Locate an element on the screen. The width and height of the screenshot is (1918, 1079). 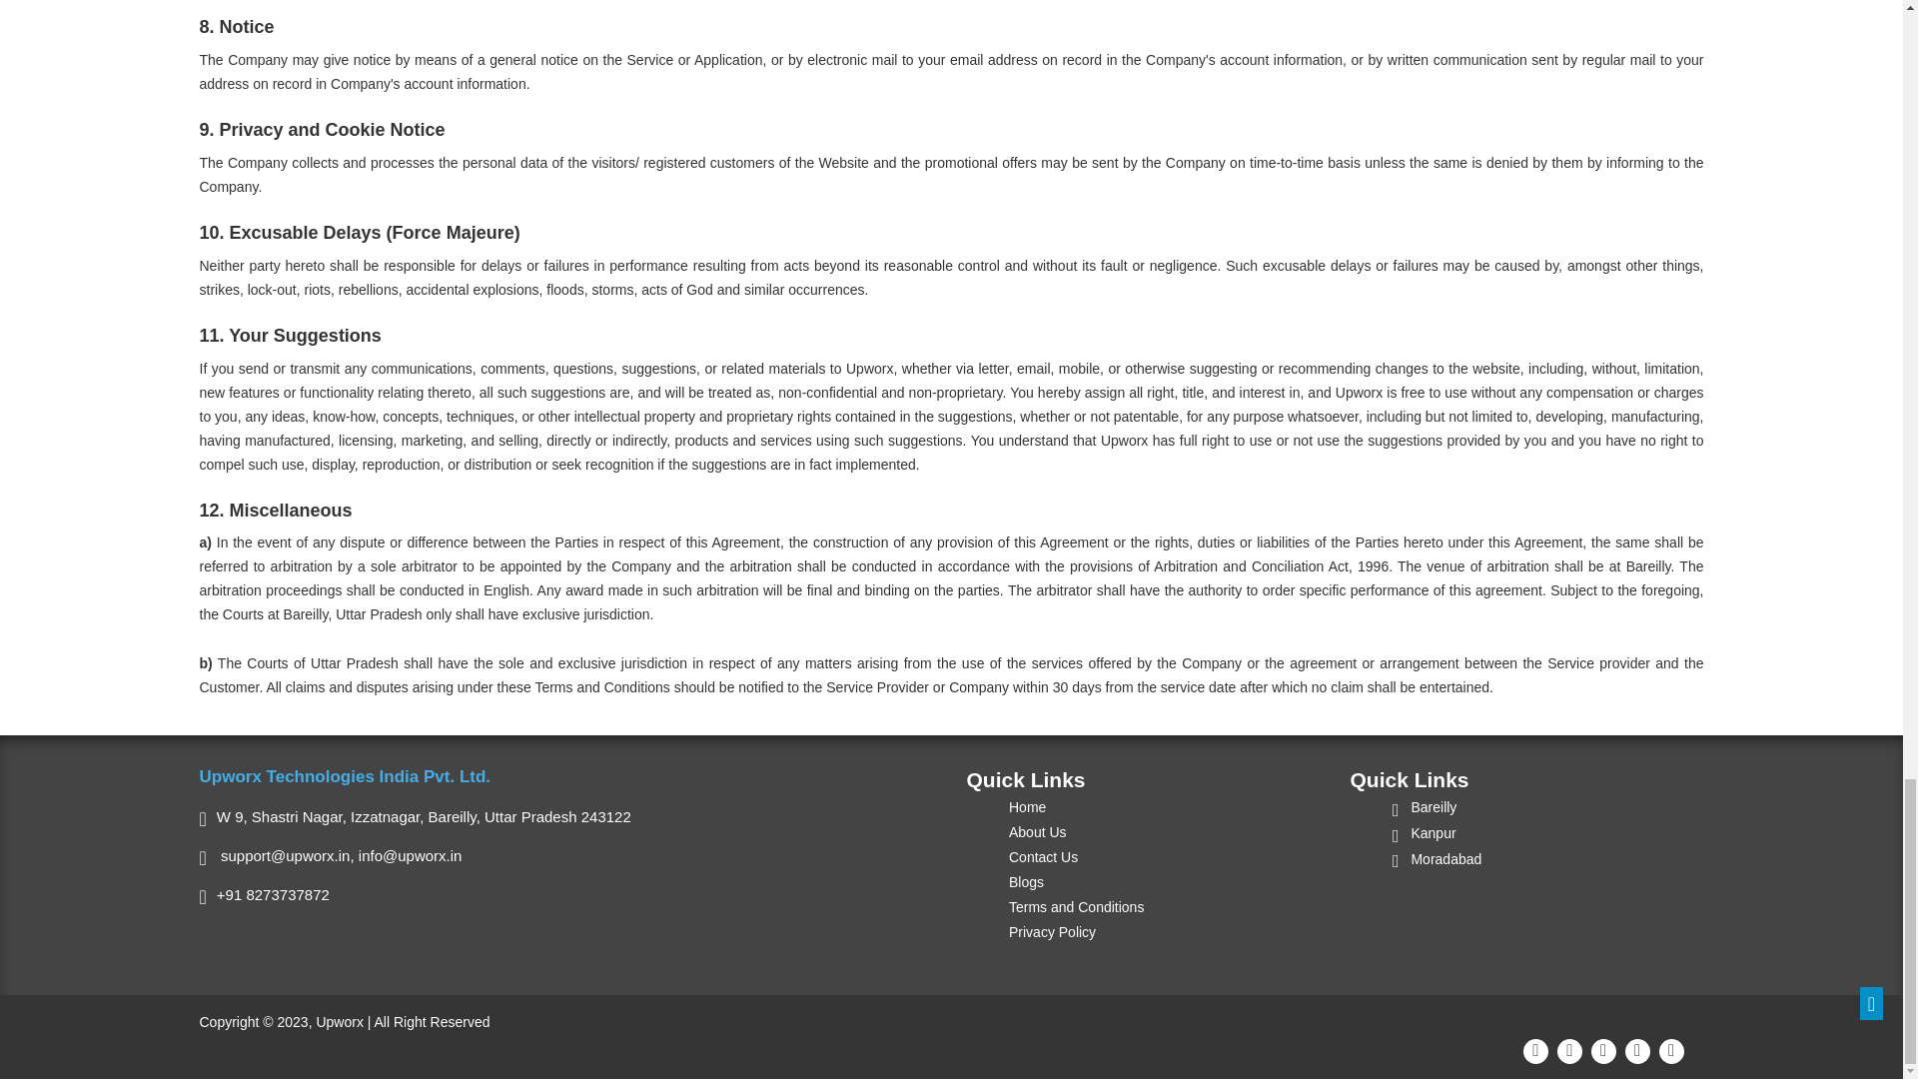
Twitter is located at coordinates (1600, 1047).